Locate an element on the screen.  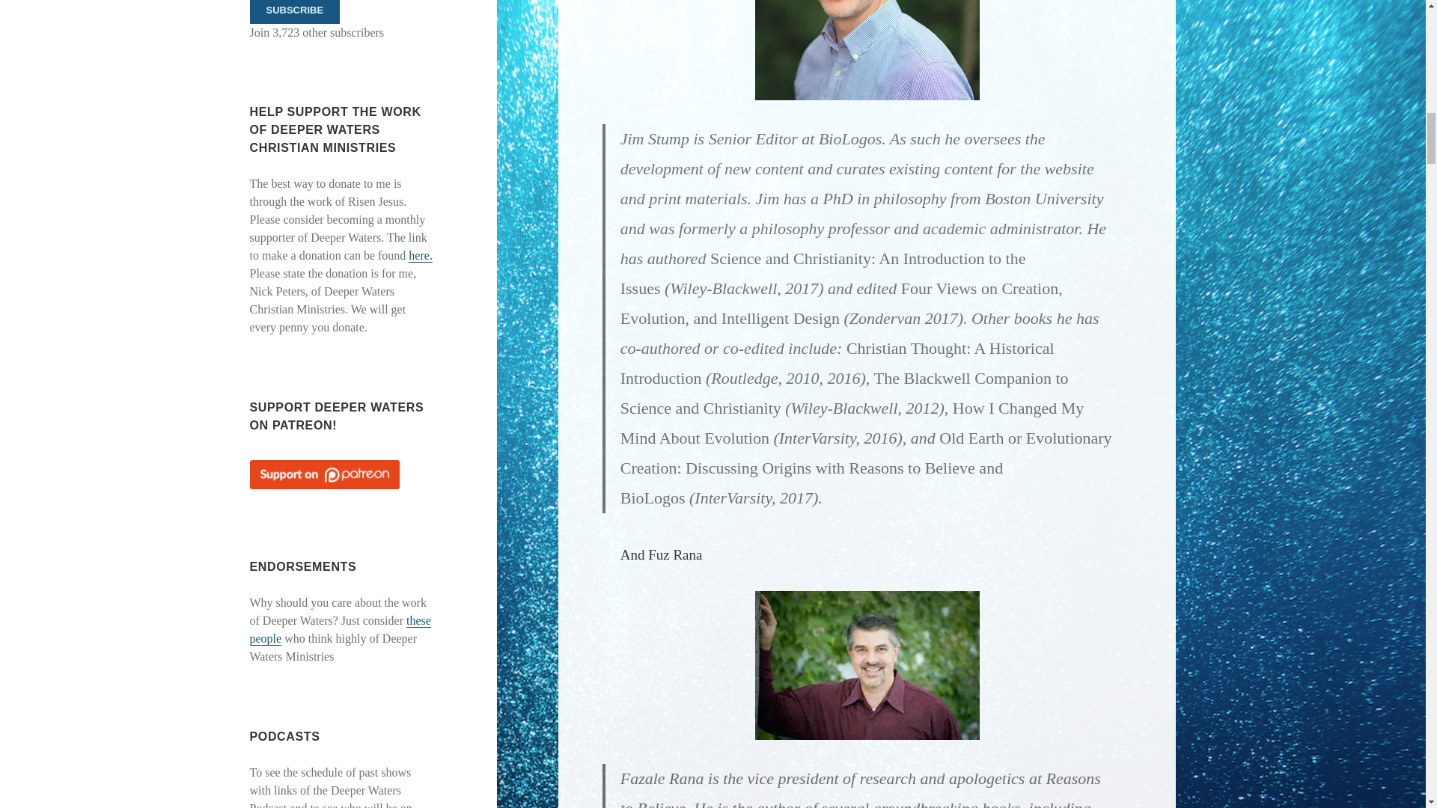
these people is located at coordinates (341, 629).